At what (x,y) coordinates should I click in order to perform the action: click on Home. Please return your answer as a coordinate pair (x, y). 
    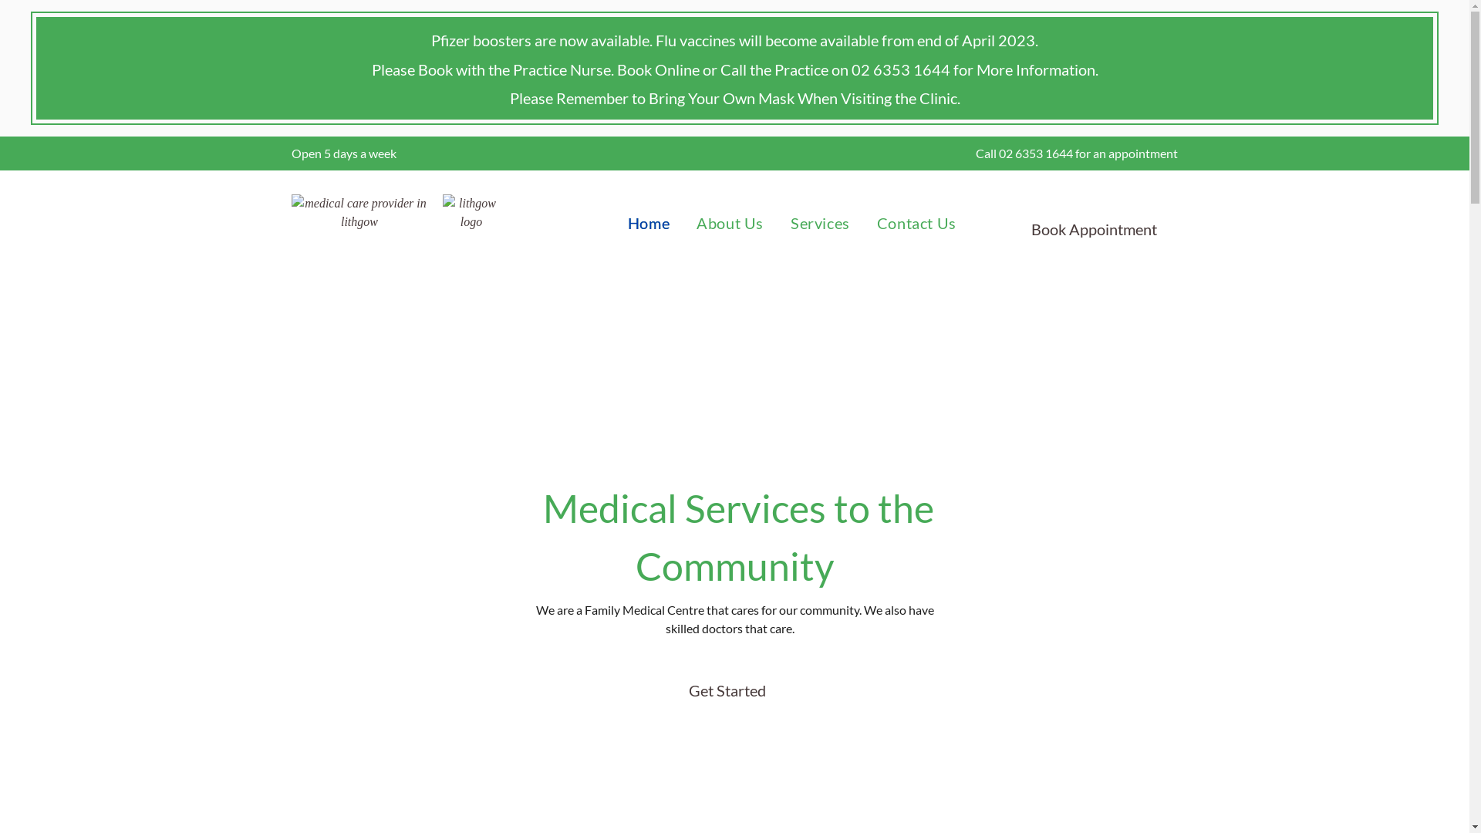
    Looking at the image, I should click on (636, 223).